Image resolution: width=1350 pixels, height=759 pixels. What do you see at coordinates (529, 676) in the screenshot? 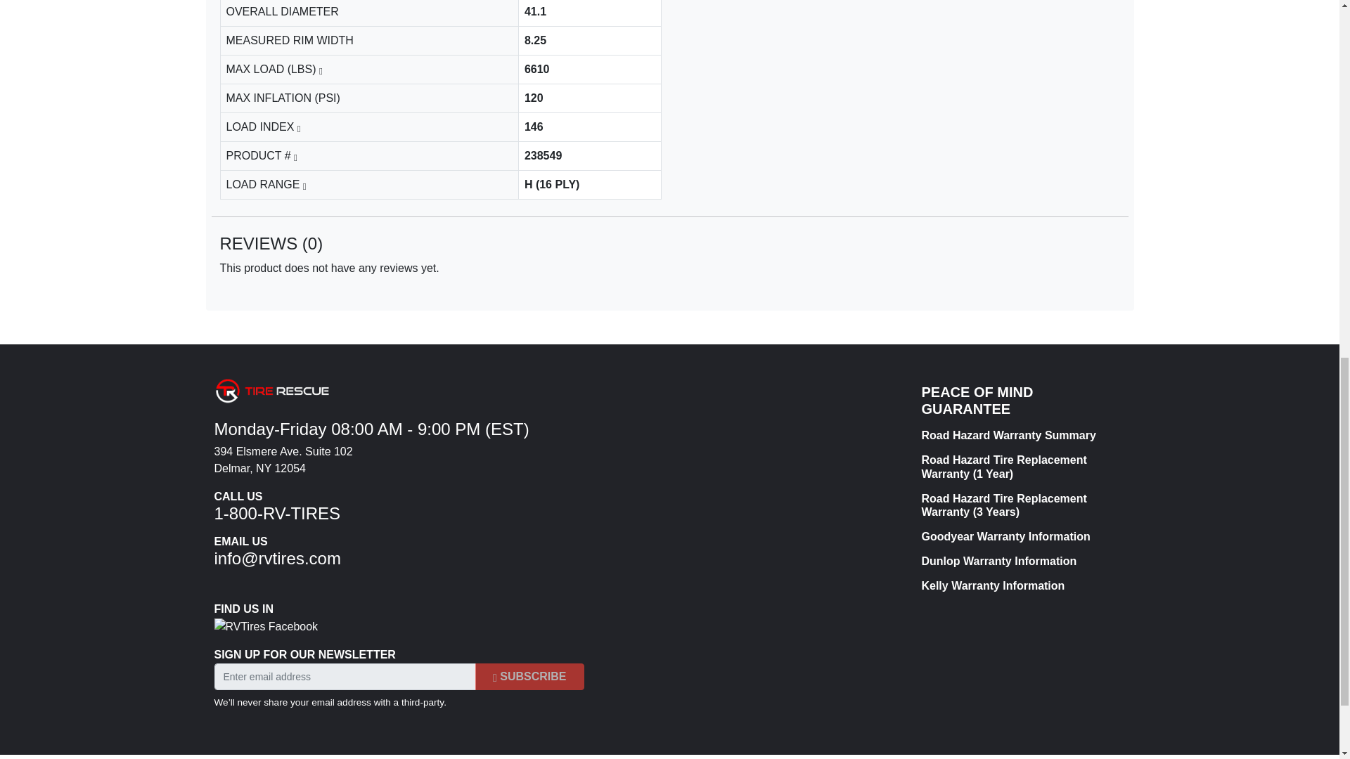
I see `SUBSCRIBE` at bounding box center [529, 676].